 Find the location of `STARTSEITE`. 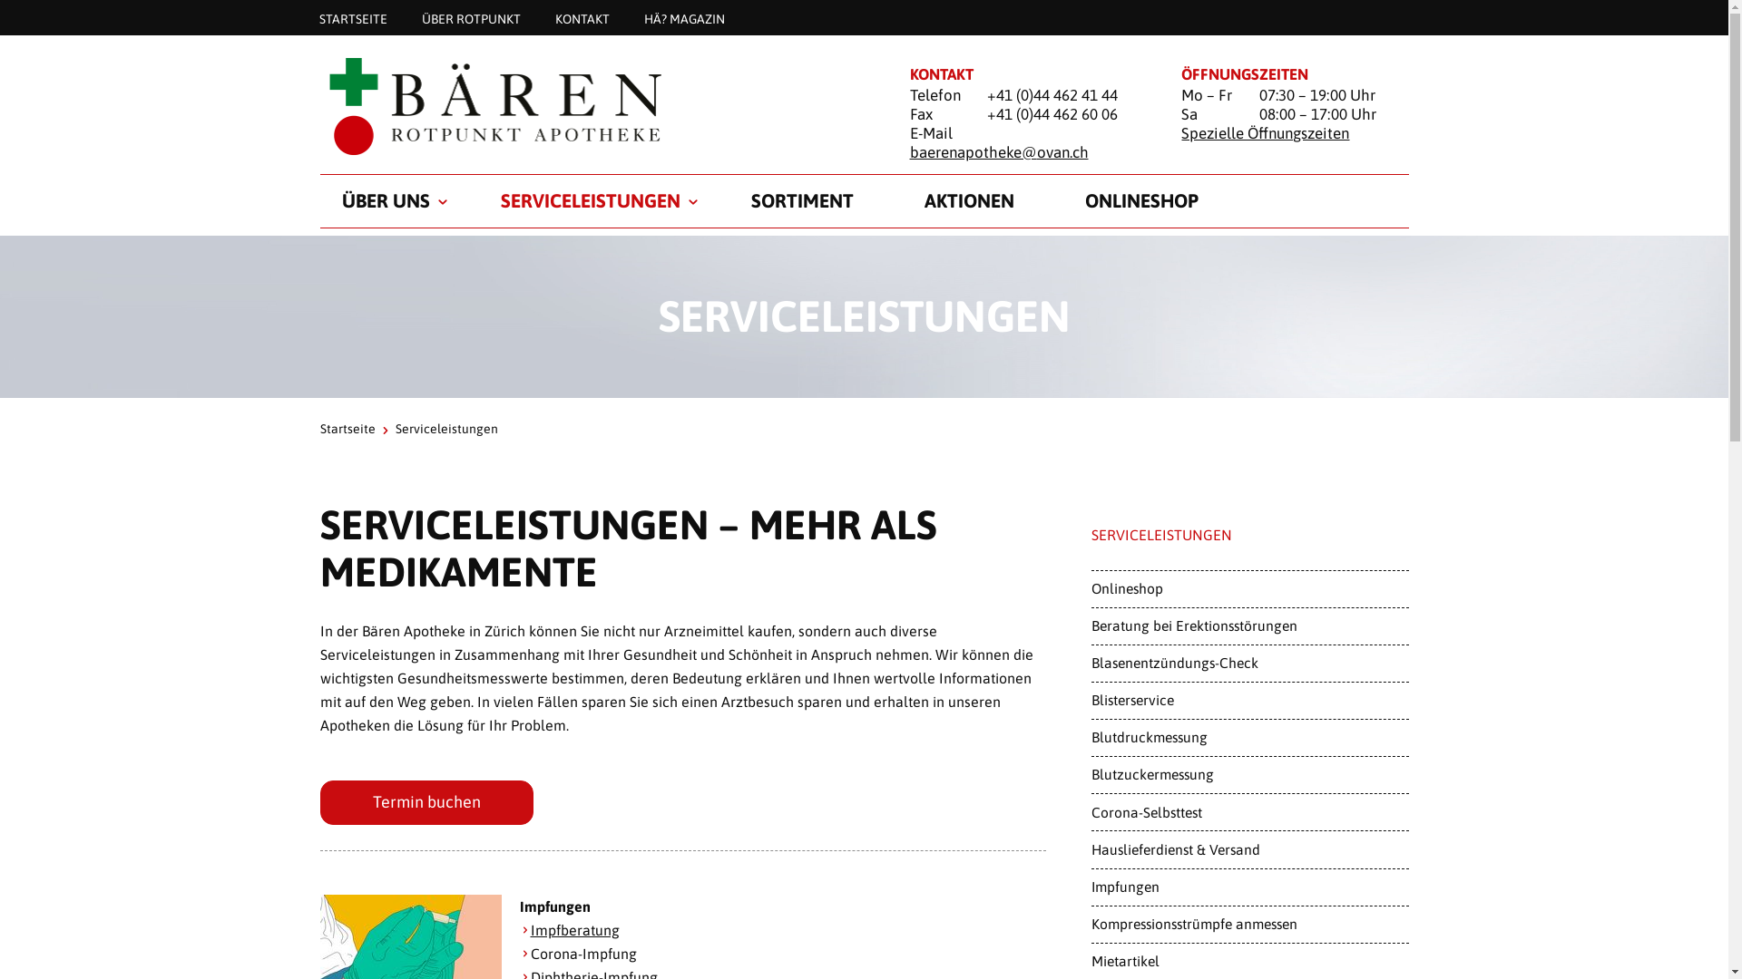

STARTSEITE is located at coordinates (352, 18).